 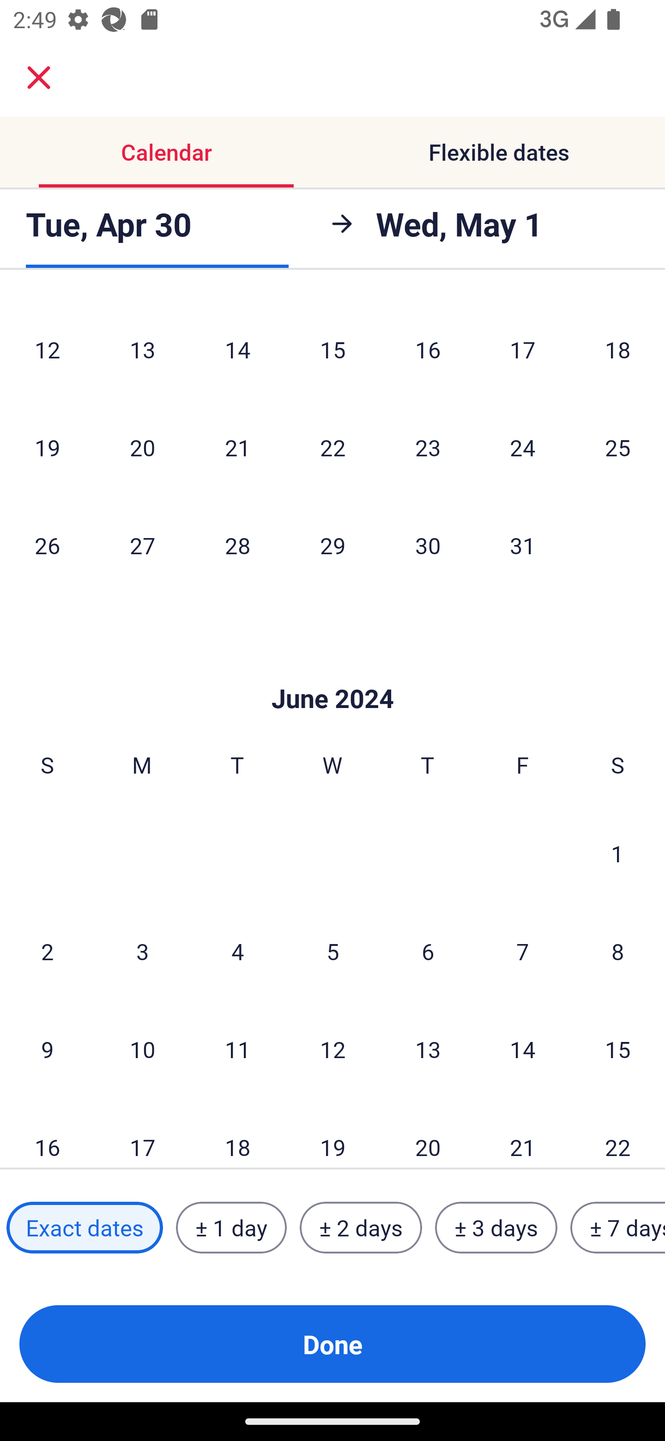 What do you see at coordinates (428, 545) in the screenshot?
I see `30 Thursday, May 30, 2024` at bounding box center [428, 545].